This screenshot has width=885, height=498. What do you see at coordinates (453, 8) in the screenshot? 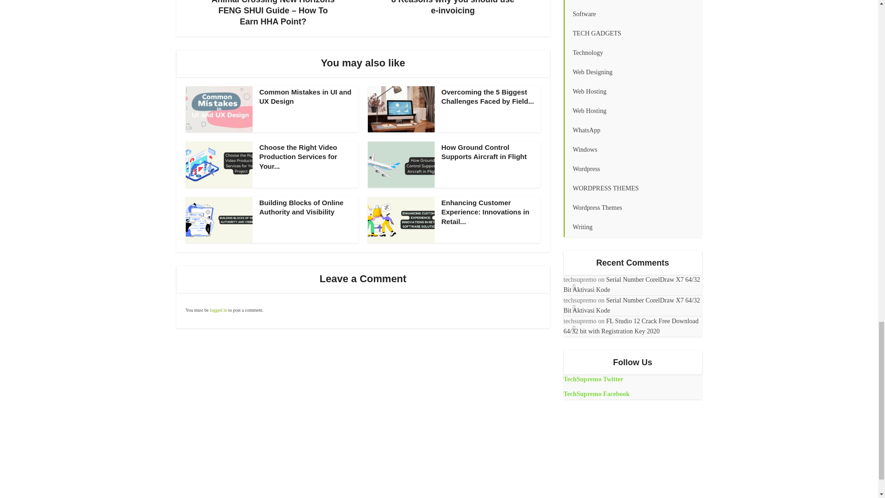
I see `8 Reasons why you should use e-invoicing` at bounding box center [453, 8].